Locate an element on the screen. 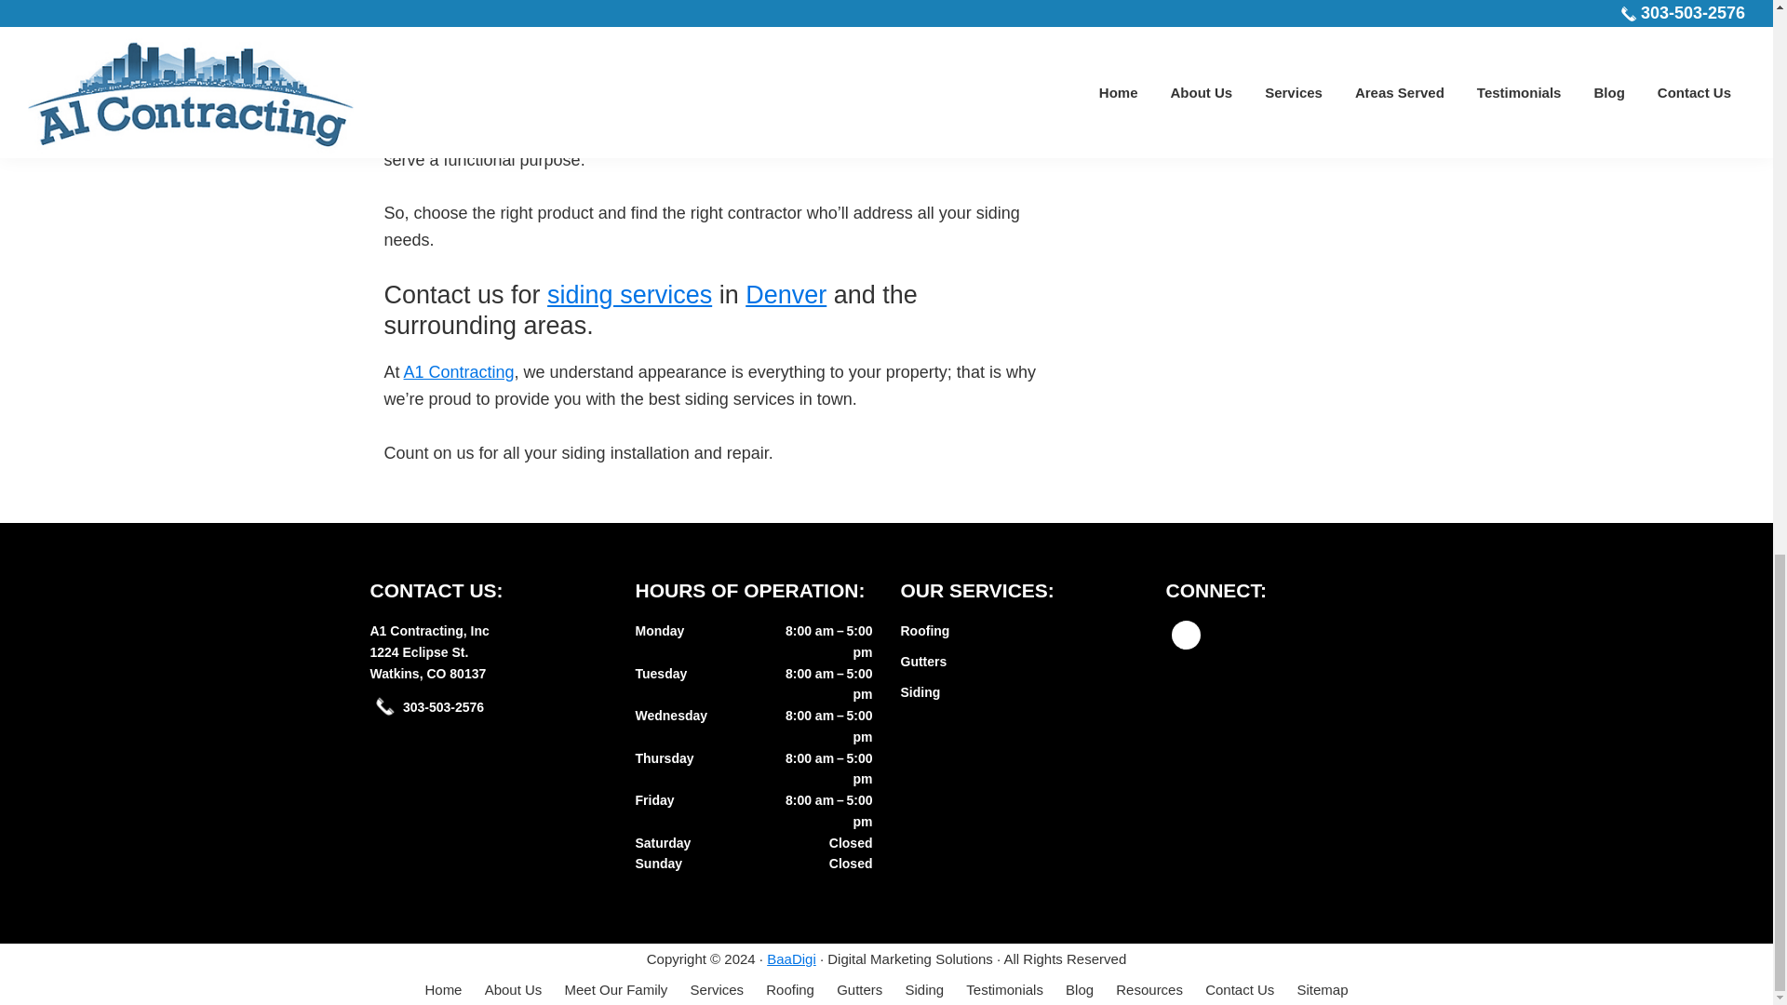 The height and width of the screenshot is (1005, 1787). A1 Contracting is located at coordinates (923, 662).